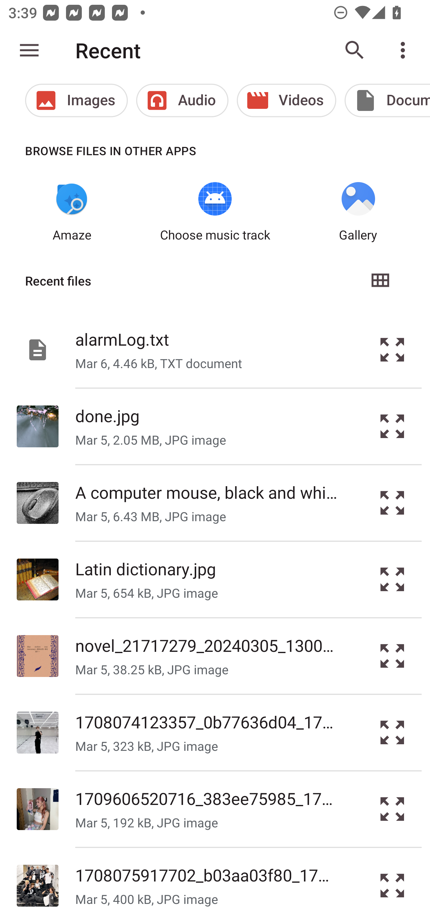 The image size is (430, 909). Describe the element at coordinates (355, 50) in the screenshot. I see `Search` at that location.